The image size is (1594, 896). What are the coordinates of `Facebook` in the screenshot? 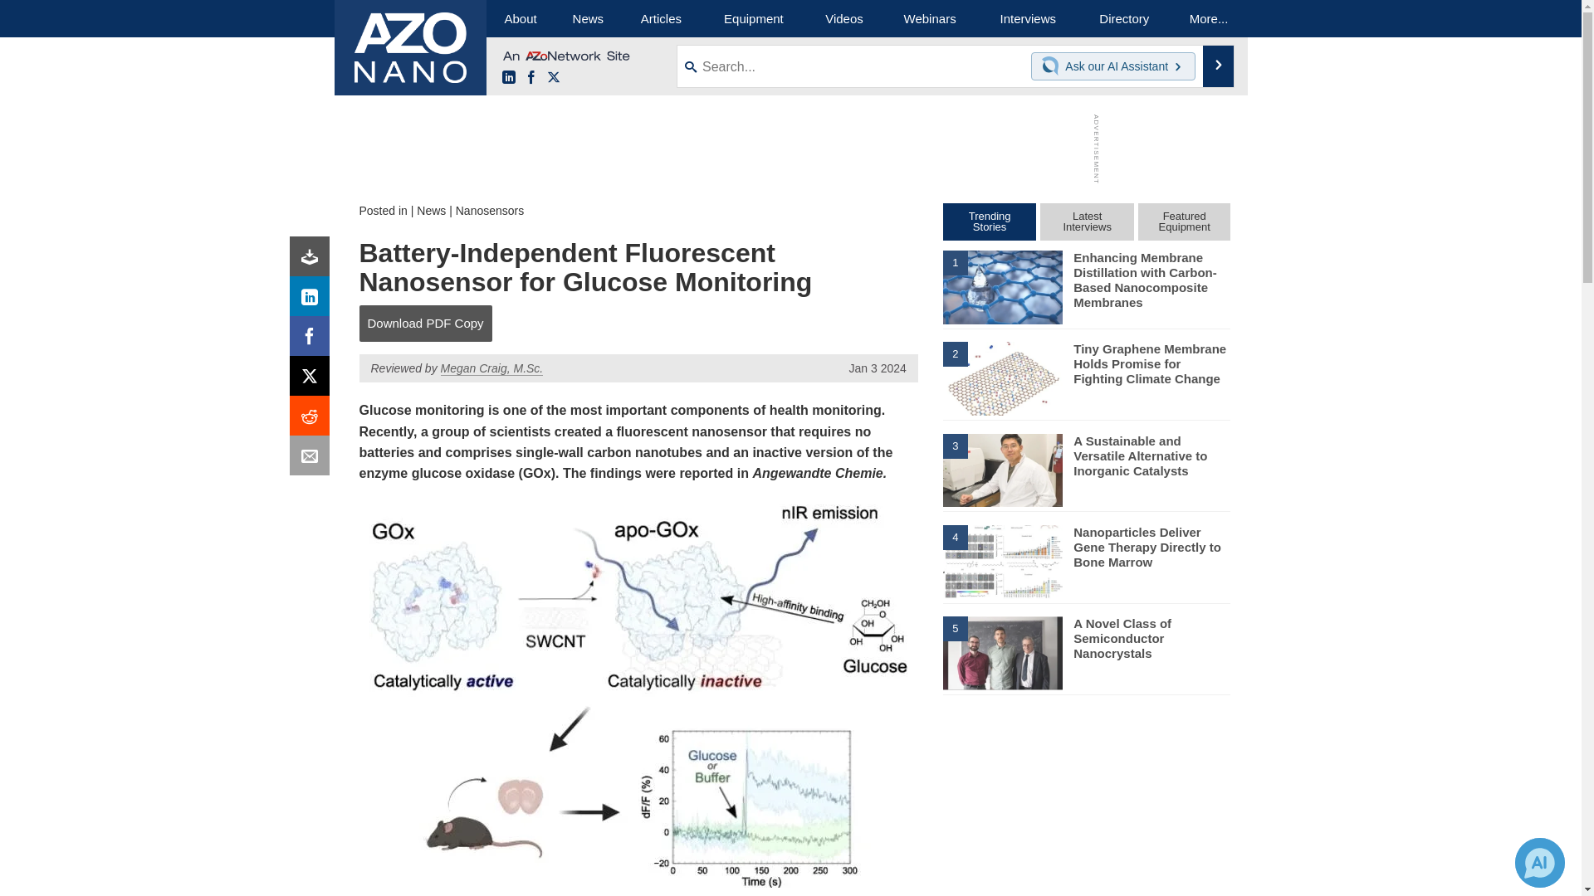 It's located at (313, 340).